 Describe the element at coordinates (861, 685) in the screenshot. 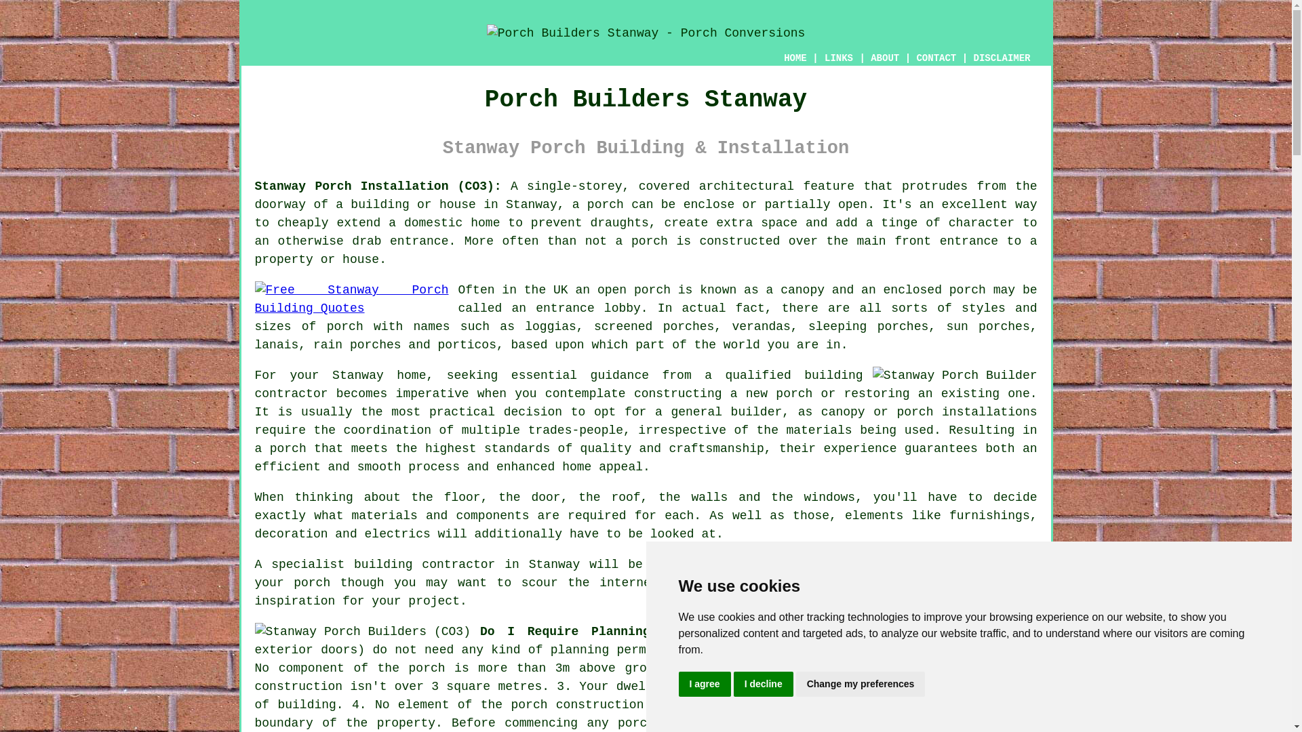

I see `Change my preferences` at that location.